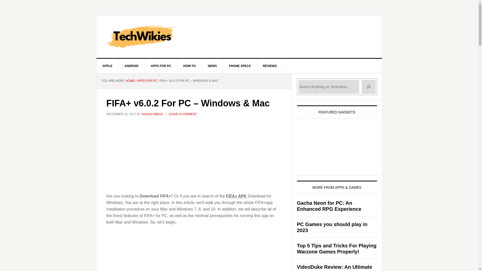  I want to click on NEWS, so click(212, 66).